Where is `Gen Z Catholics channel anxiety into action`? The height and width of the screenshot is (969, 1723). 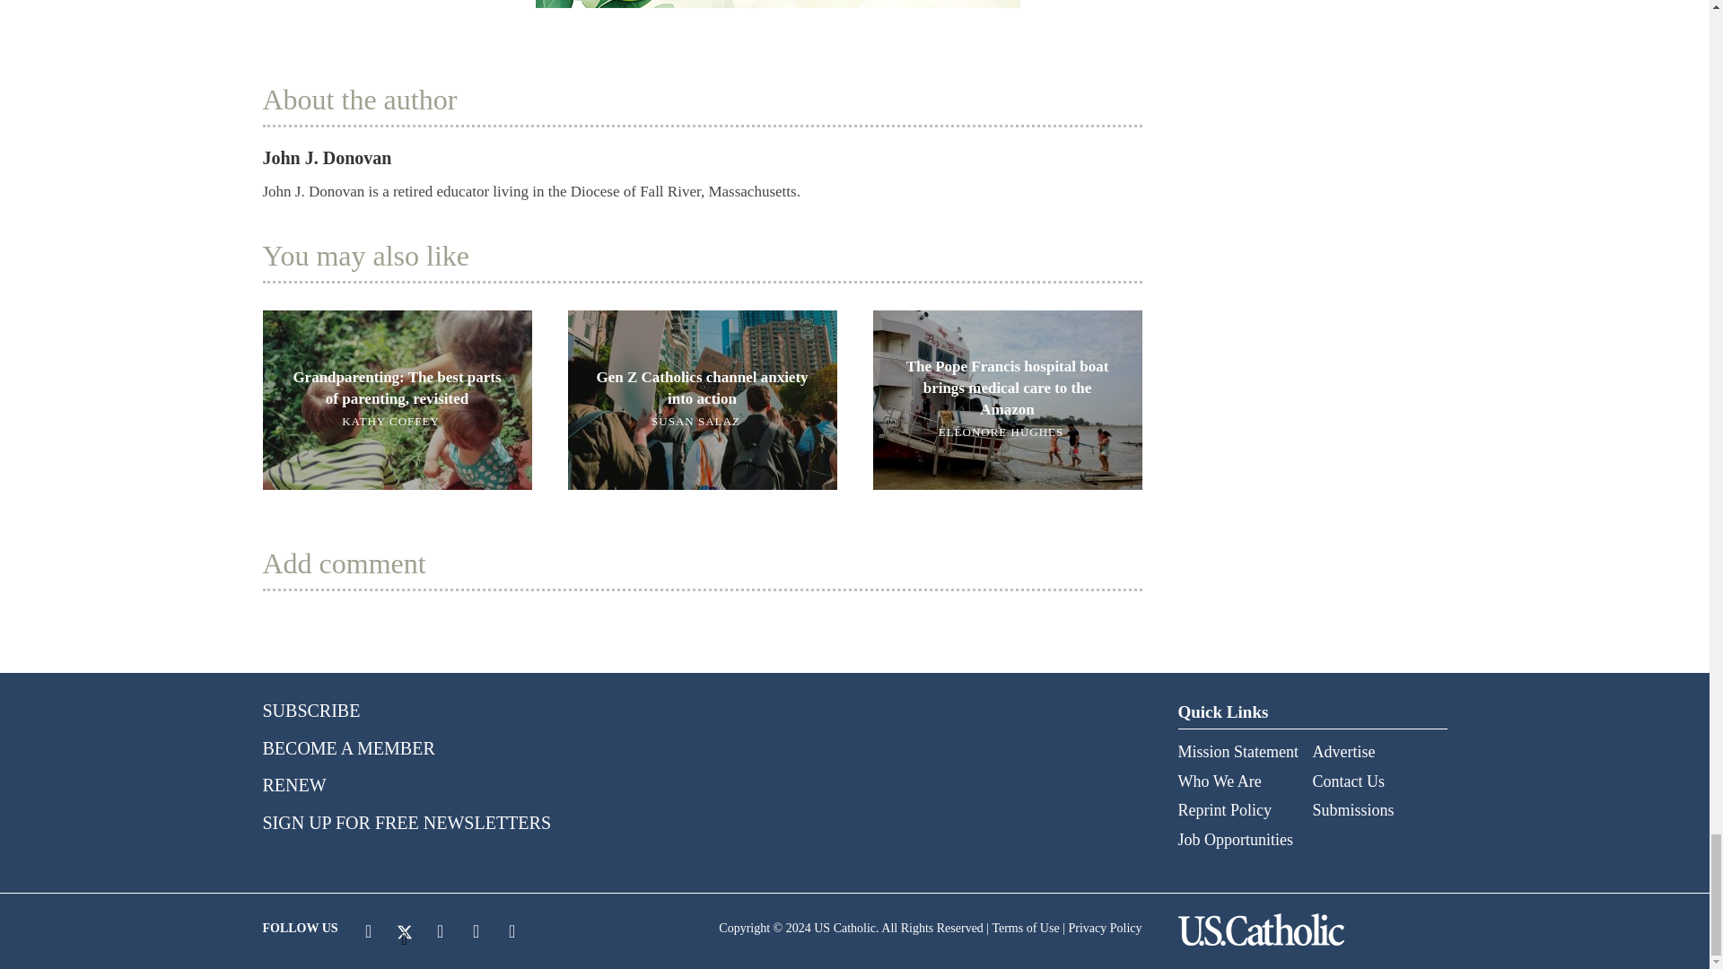 Gen Z Catholics channel anxiety into action is located at coordinates (701, 398).